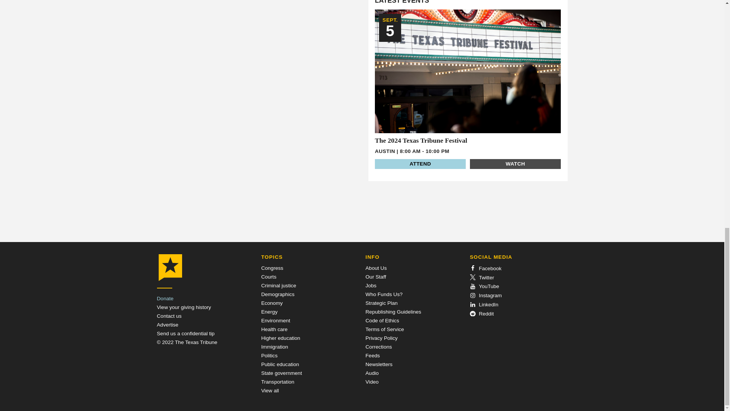 This screenshot has width=730, height=411. I want to click on Republishing Guidelines, so click(393, 312).